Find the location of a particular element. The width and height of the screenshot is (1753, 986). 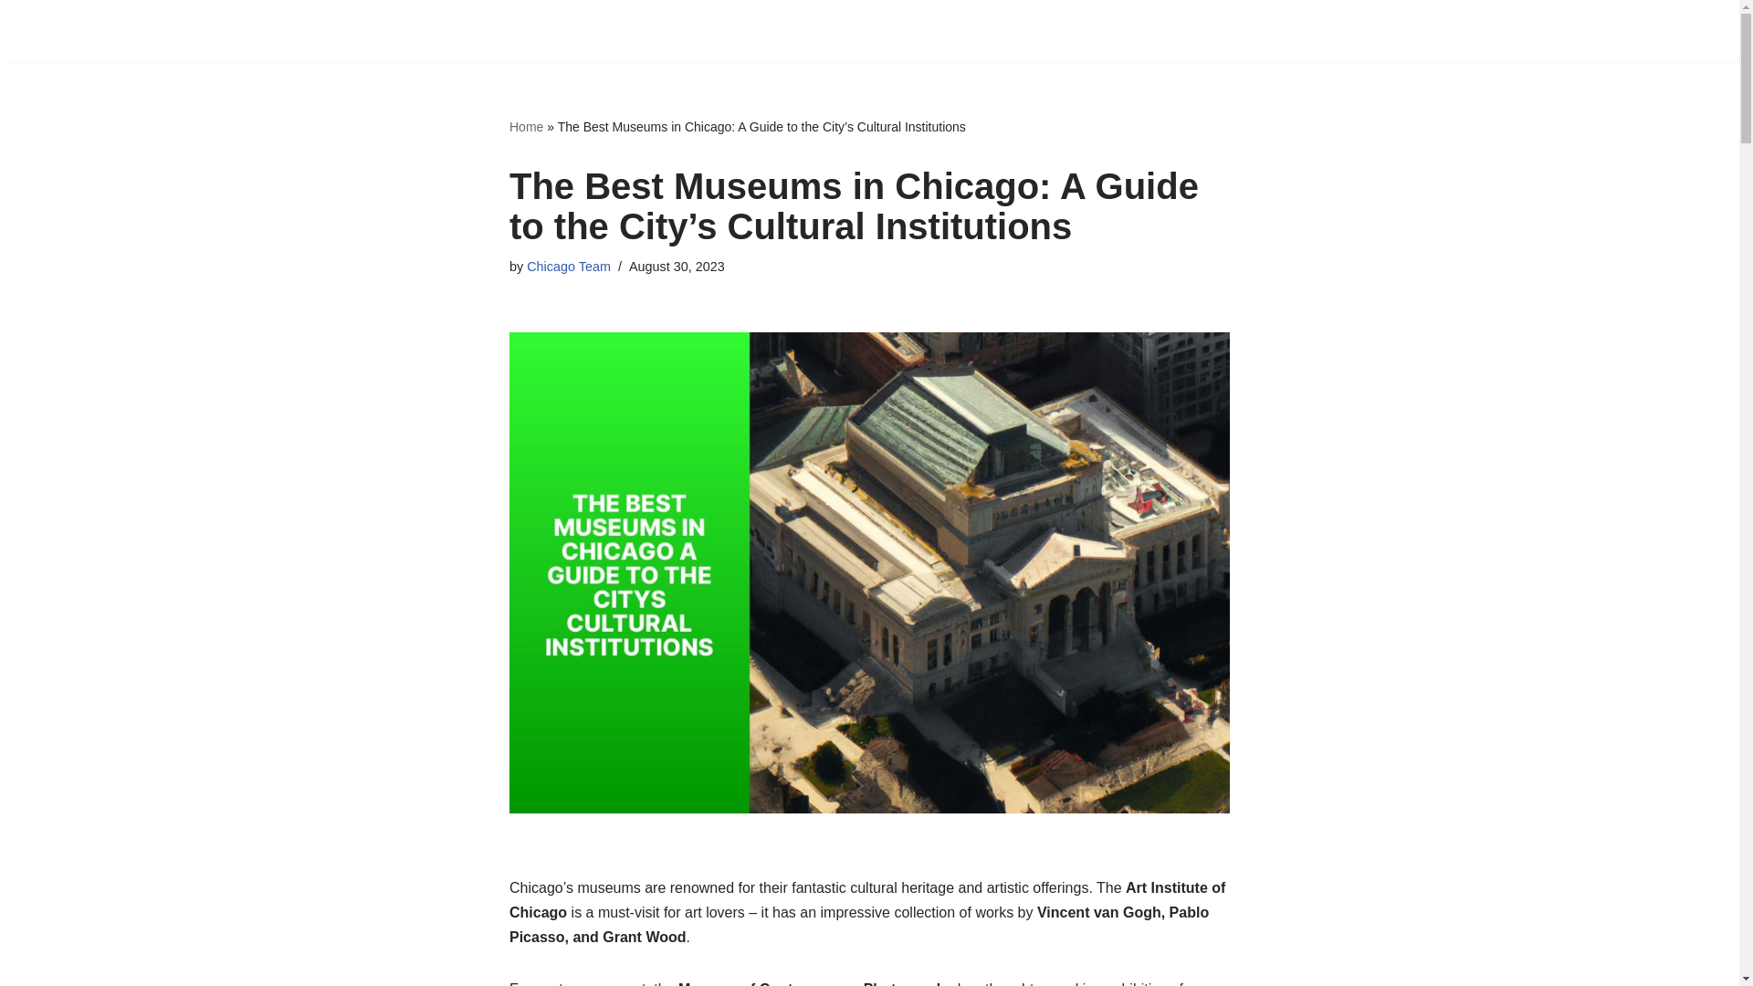

Home is located at coordinates (526, 126).